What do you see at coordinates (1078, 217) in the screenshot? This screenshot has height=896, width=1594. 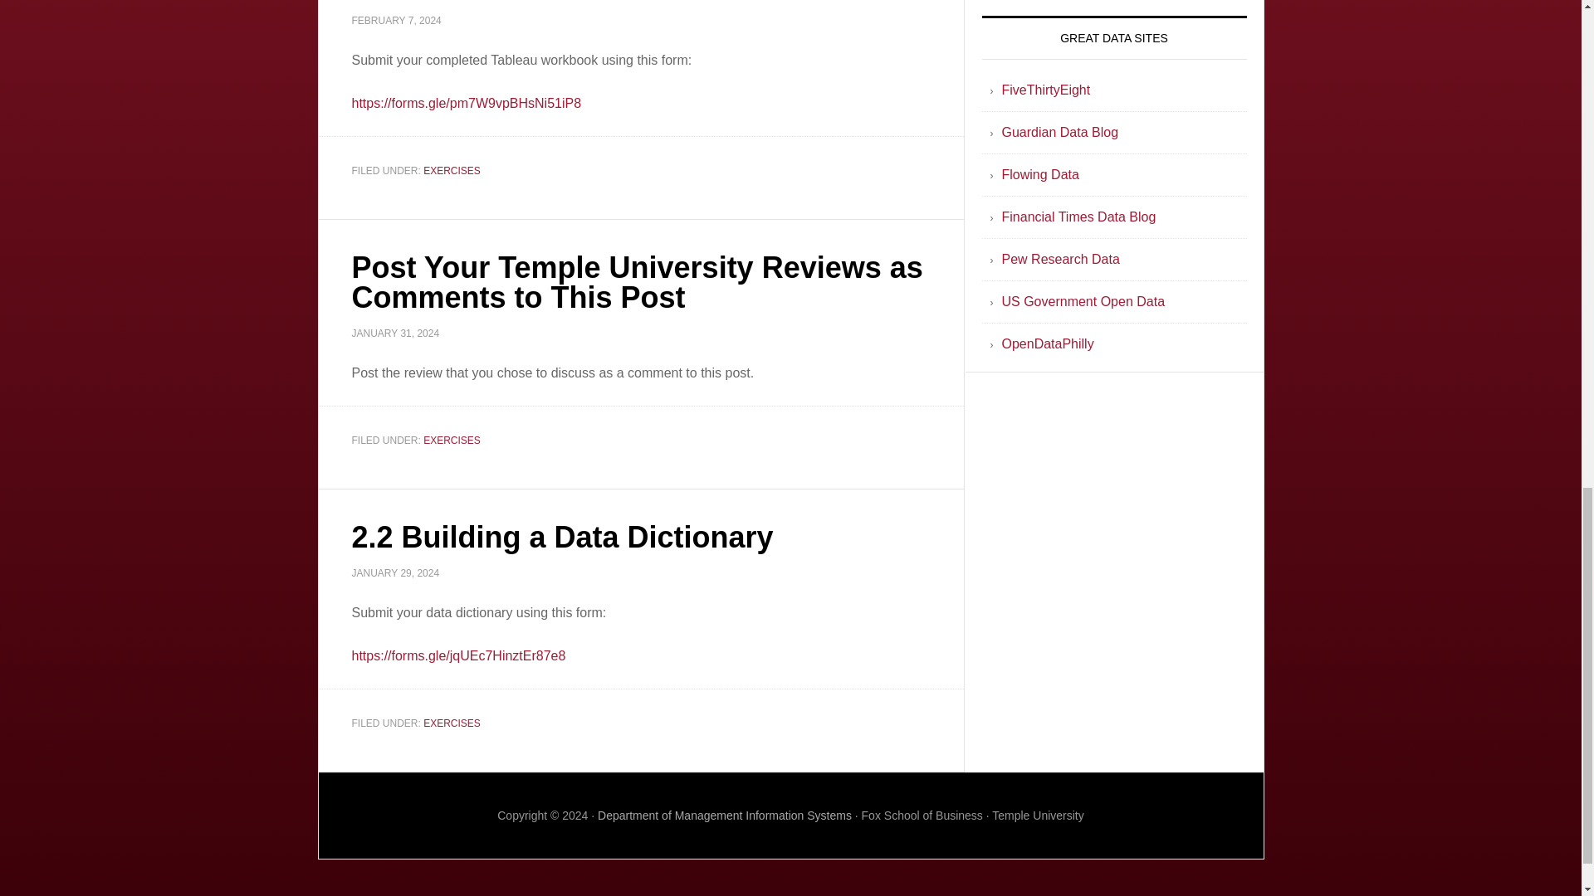 I see `Financial Times Data Blog` at bounding box center [1078, 217].